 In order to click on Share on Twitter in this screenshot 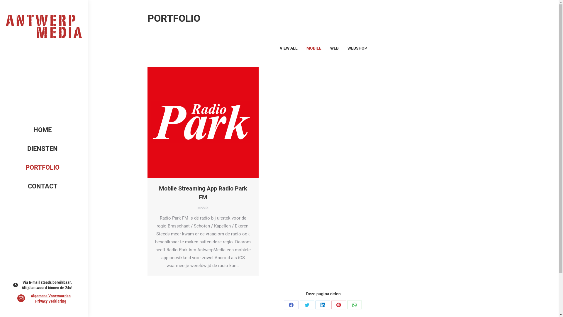, I will do `click(307, 305)`.